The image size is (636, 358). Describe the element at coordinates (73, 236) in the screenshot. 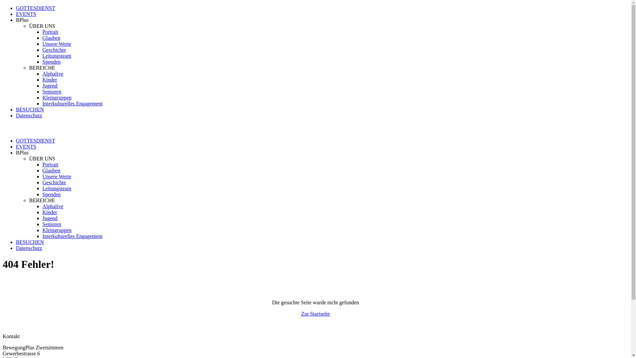

I see `Interkulturelles Engagement` at that location.